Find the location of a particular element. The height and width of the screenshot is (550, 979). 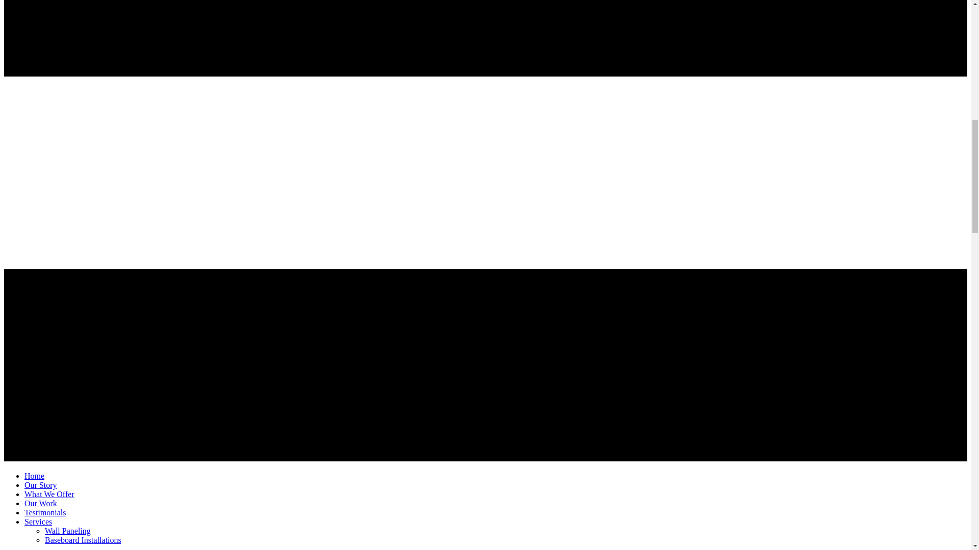

Baseboard Installations is located at coordinates (83, 540).